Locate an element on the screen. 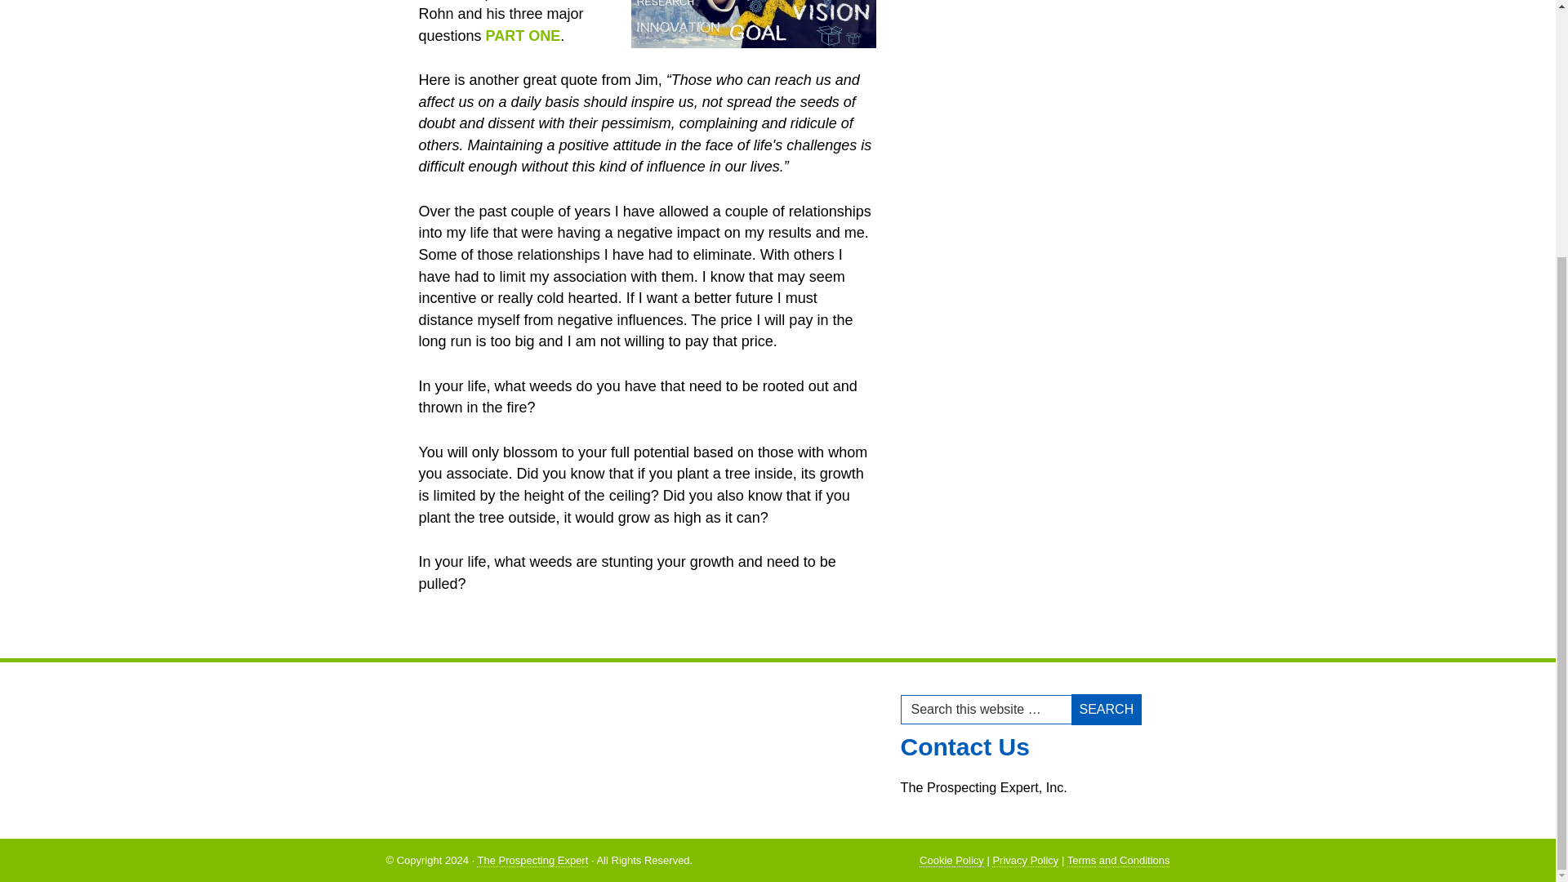  Search is located at coordinates (1107, 709).